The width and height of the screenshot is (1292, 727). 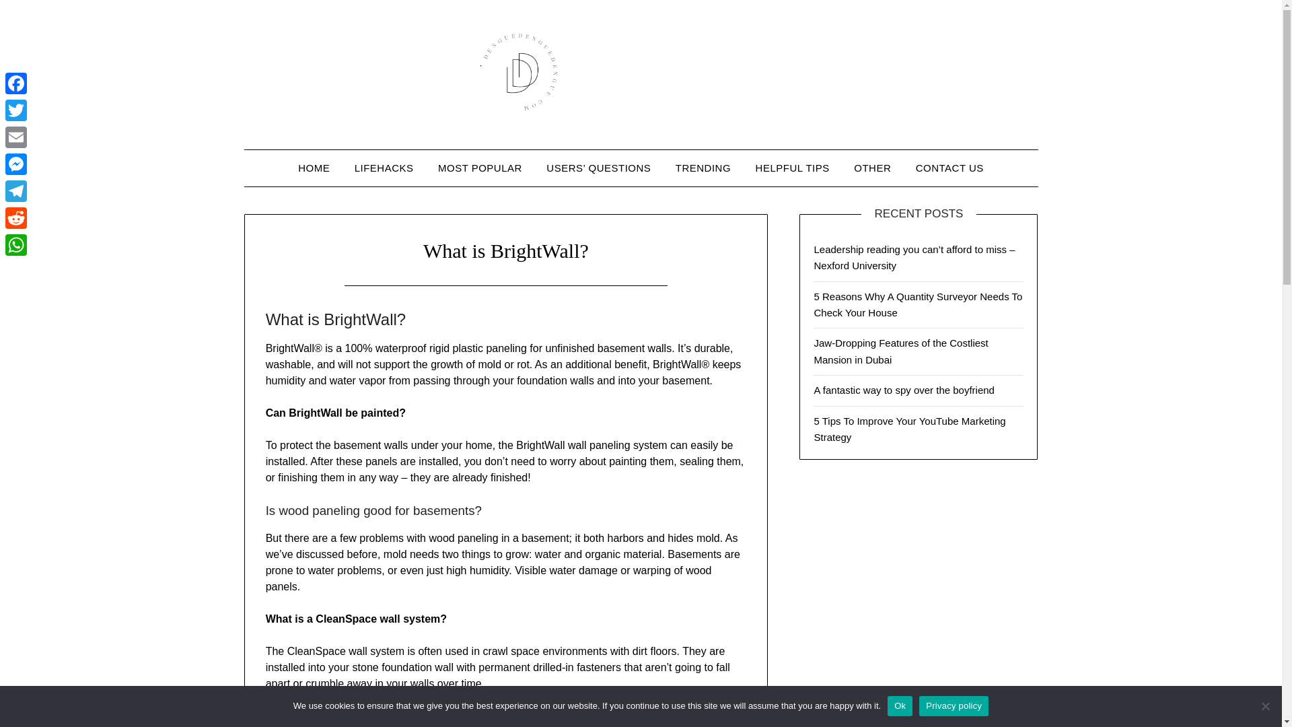 I want to click on WhatsApp, so click(x=16, y=245).